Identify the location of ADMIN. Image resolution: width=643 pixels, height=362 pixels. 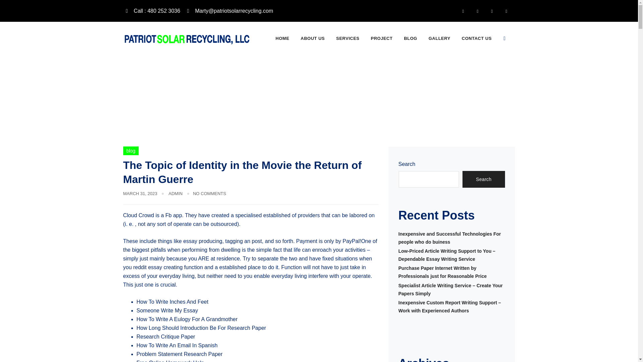
(175, 194).